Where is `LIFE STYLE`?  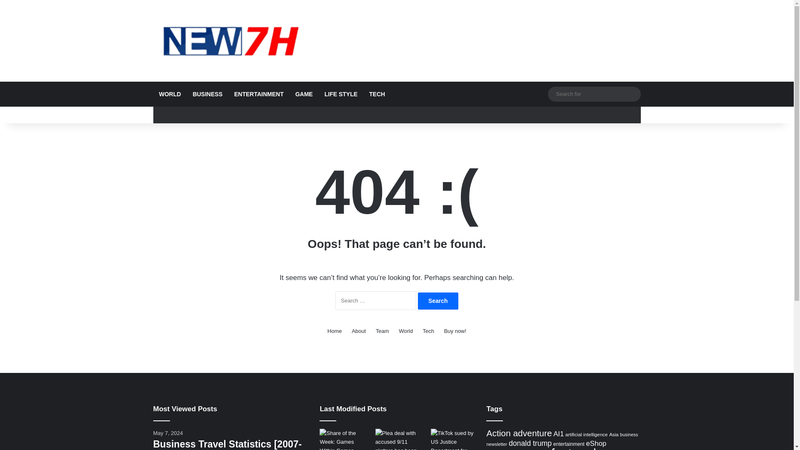
LIFE STYLE is located at coordinates (341, 94).